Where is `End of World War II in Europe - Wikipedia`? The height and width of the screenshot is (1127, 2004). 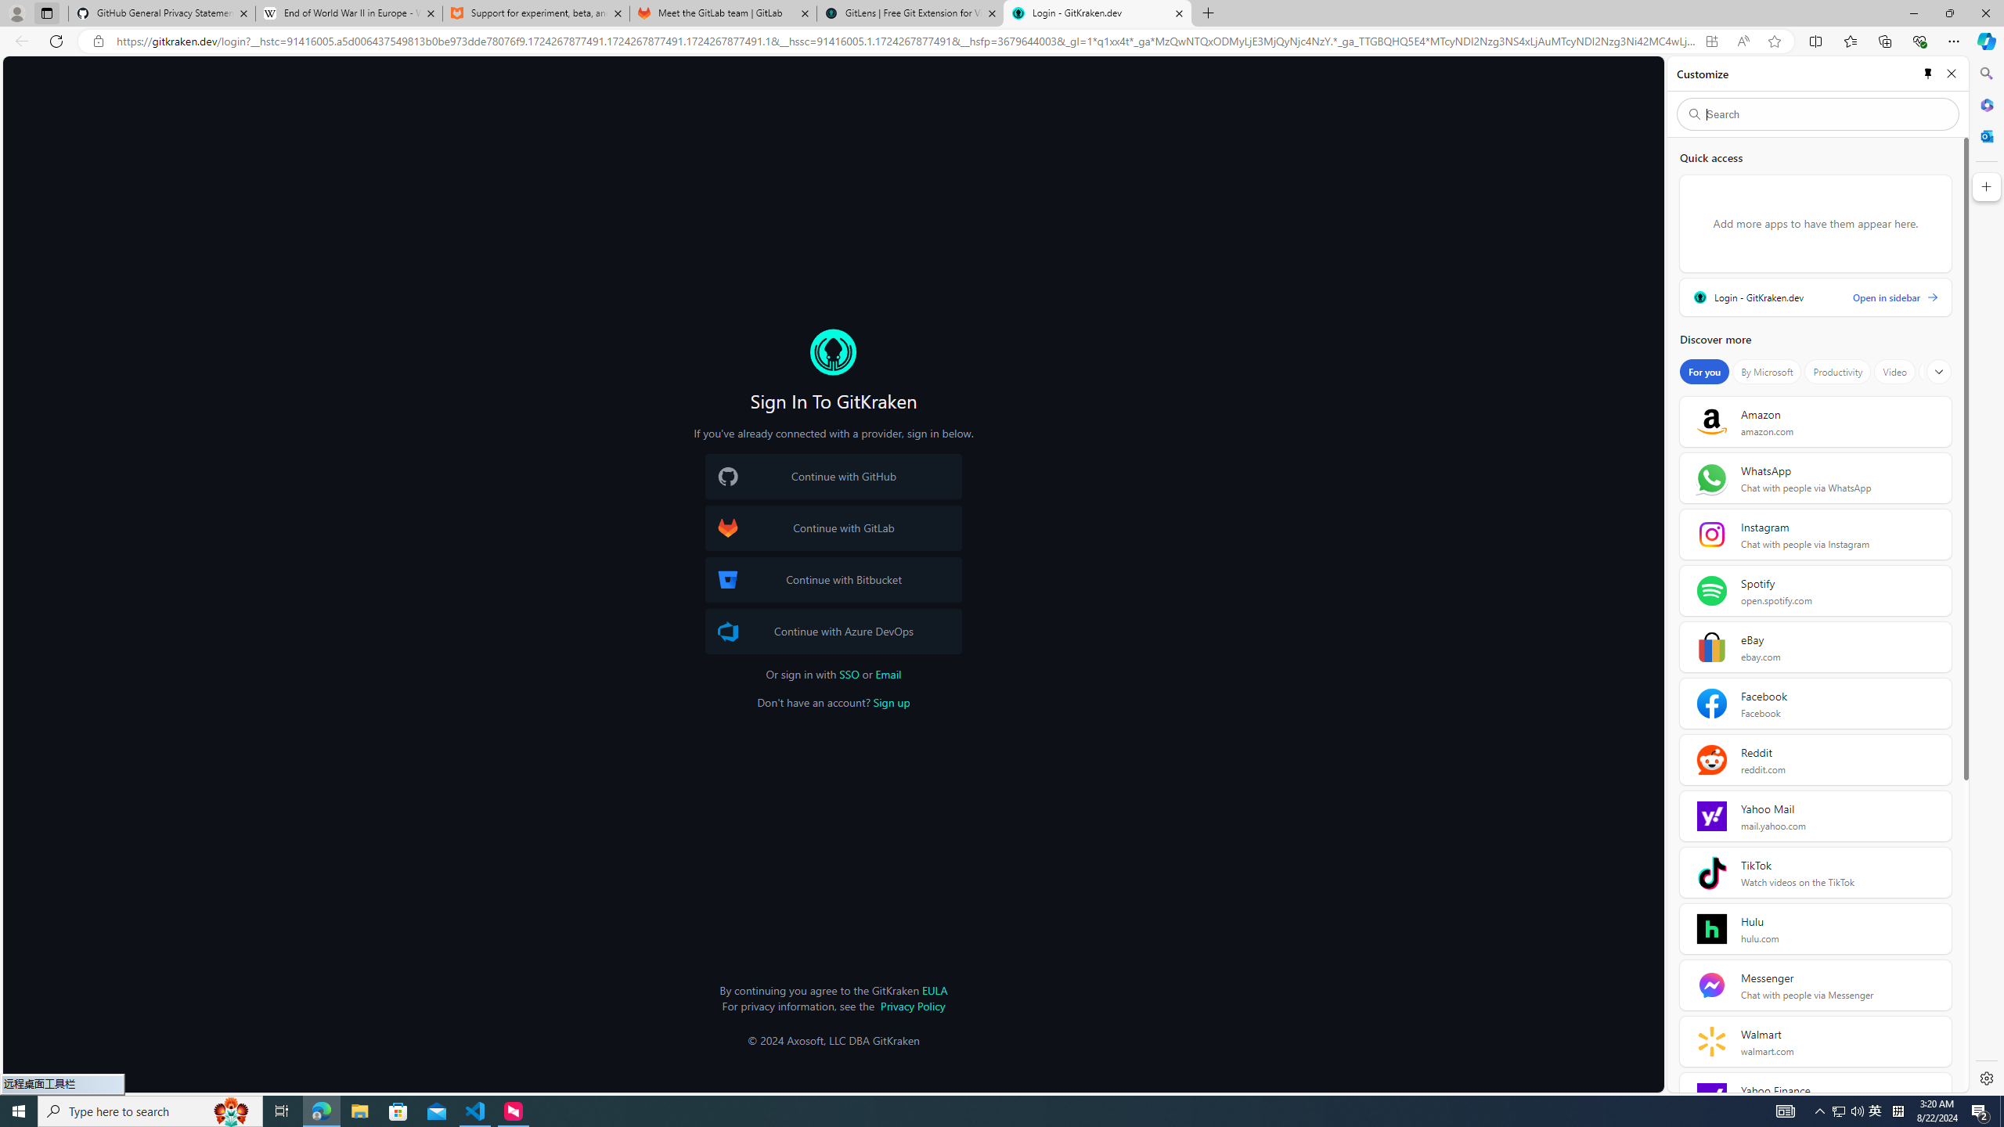 End of World War II in Europe - Wikipedia is located at coordinates (348, 13).